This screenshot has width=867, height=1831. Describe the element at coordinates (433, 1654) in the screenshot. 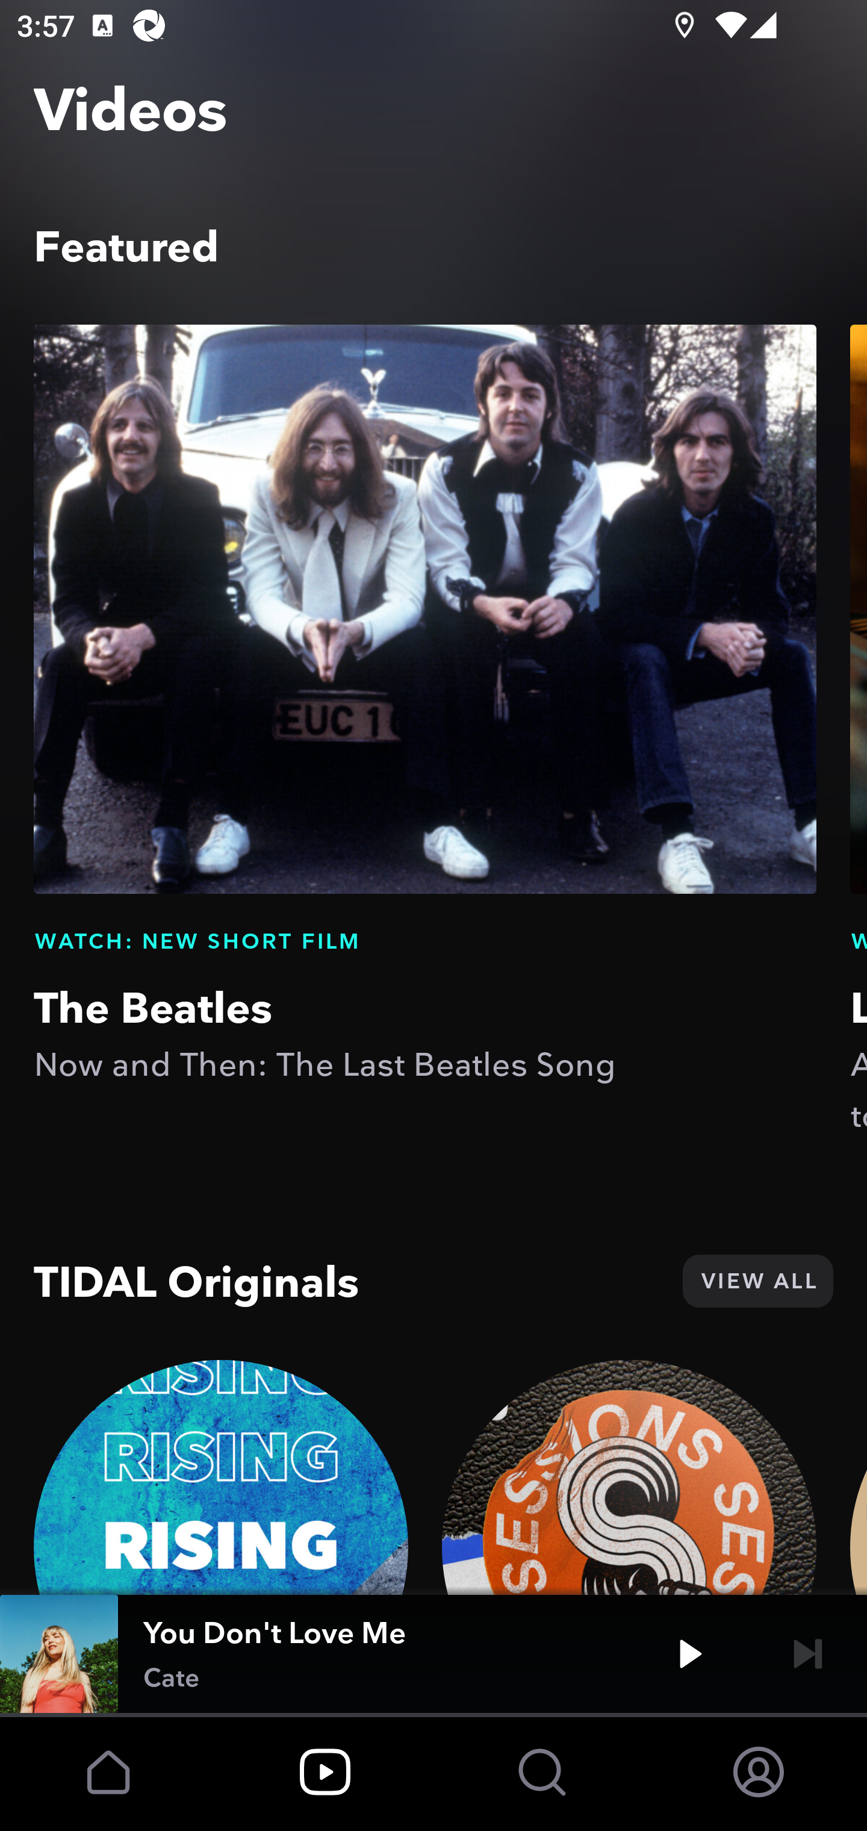

I see `You Don't Love Me Cate Play` at that location.